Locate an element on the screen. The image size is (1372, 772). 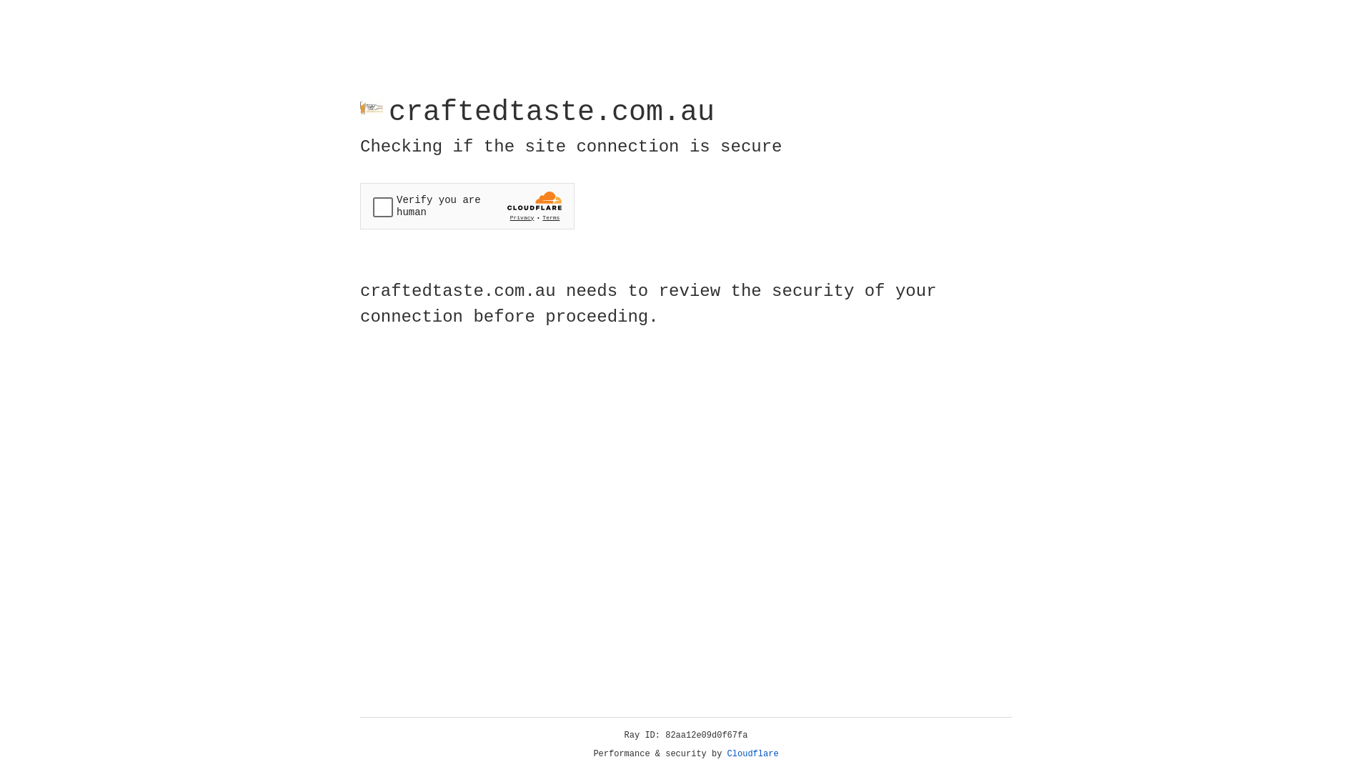
Cloudflare is located at coordinates (753, 754).